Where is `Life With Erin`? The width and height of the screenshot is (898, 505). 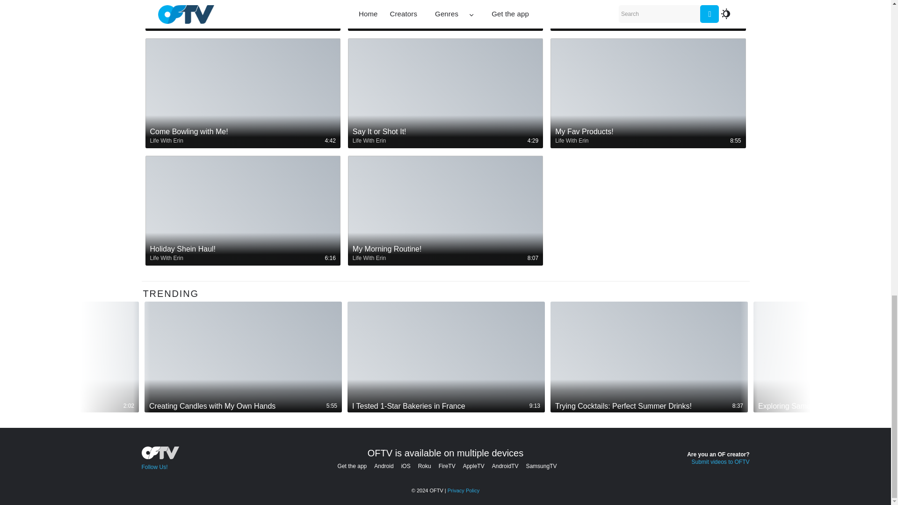
Life With Erin is located at coordinates (167, 23).